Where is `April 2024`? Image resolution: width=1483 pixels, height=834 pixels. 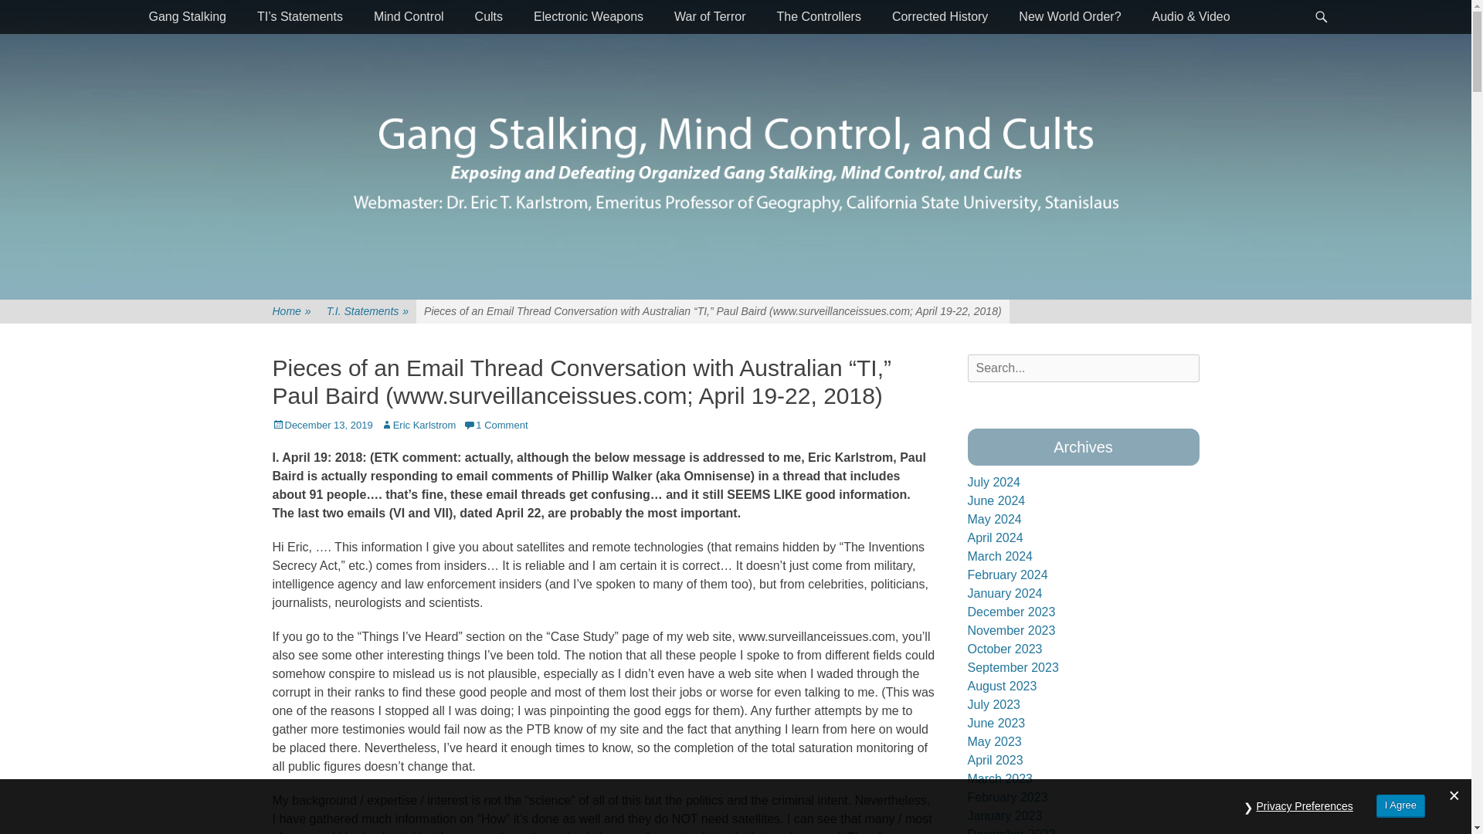 April 2024 is located at coordinates (995, 537).